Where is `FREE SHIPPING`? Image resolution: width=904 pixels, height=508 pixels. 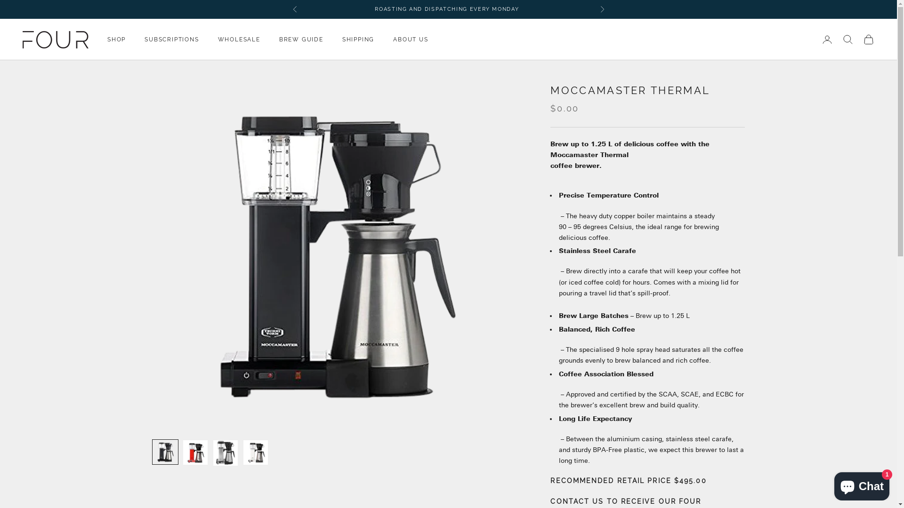 FREE SHIPPING is located at coordinates (399, 9).